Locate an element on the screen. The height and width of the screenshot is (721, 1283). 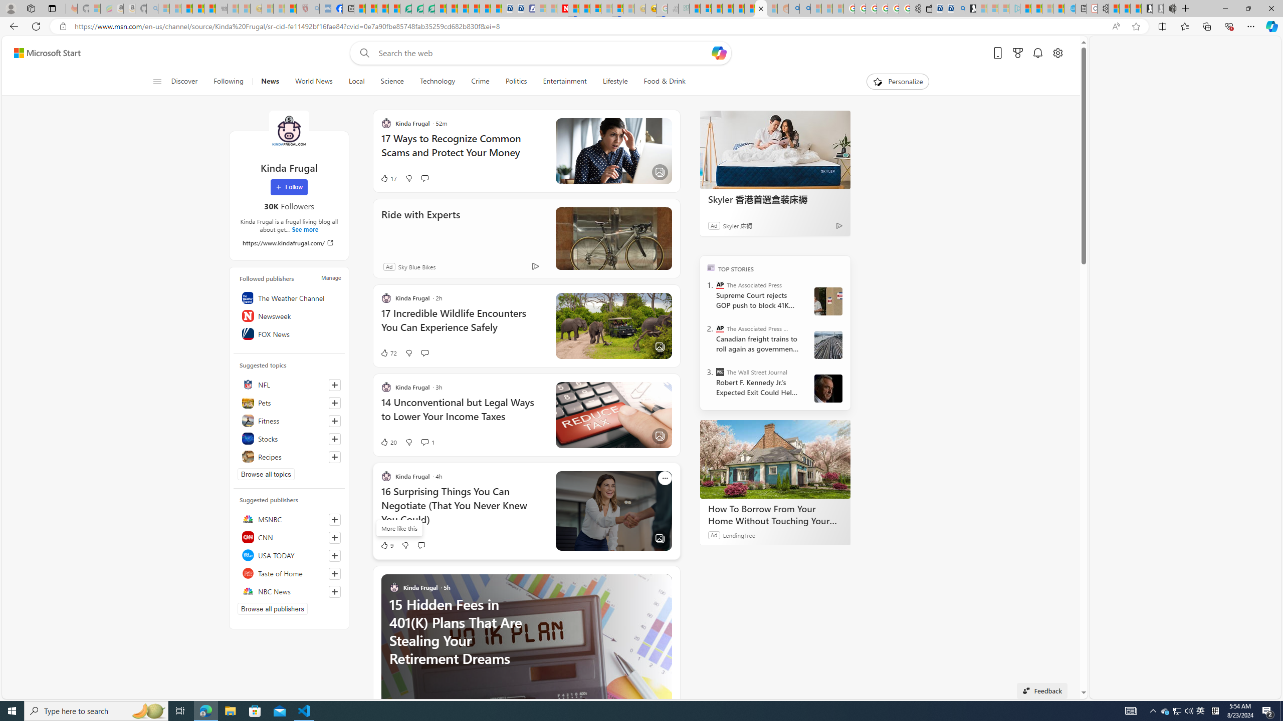
Recipes - MSN - Sleeping is located at coordinates (267, 9).